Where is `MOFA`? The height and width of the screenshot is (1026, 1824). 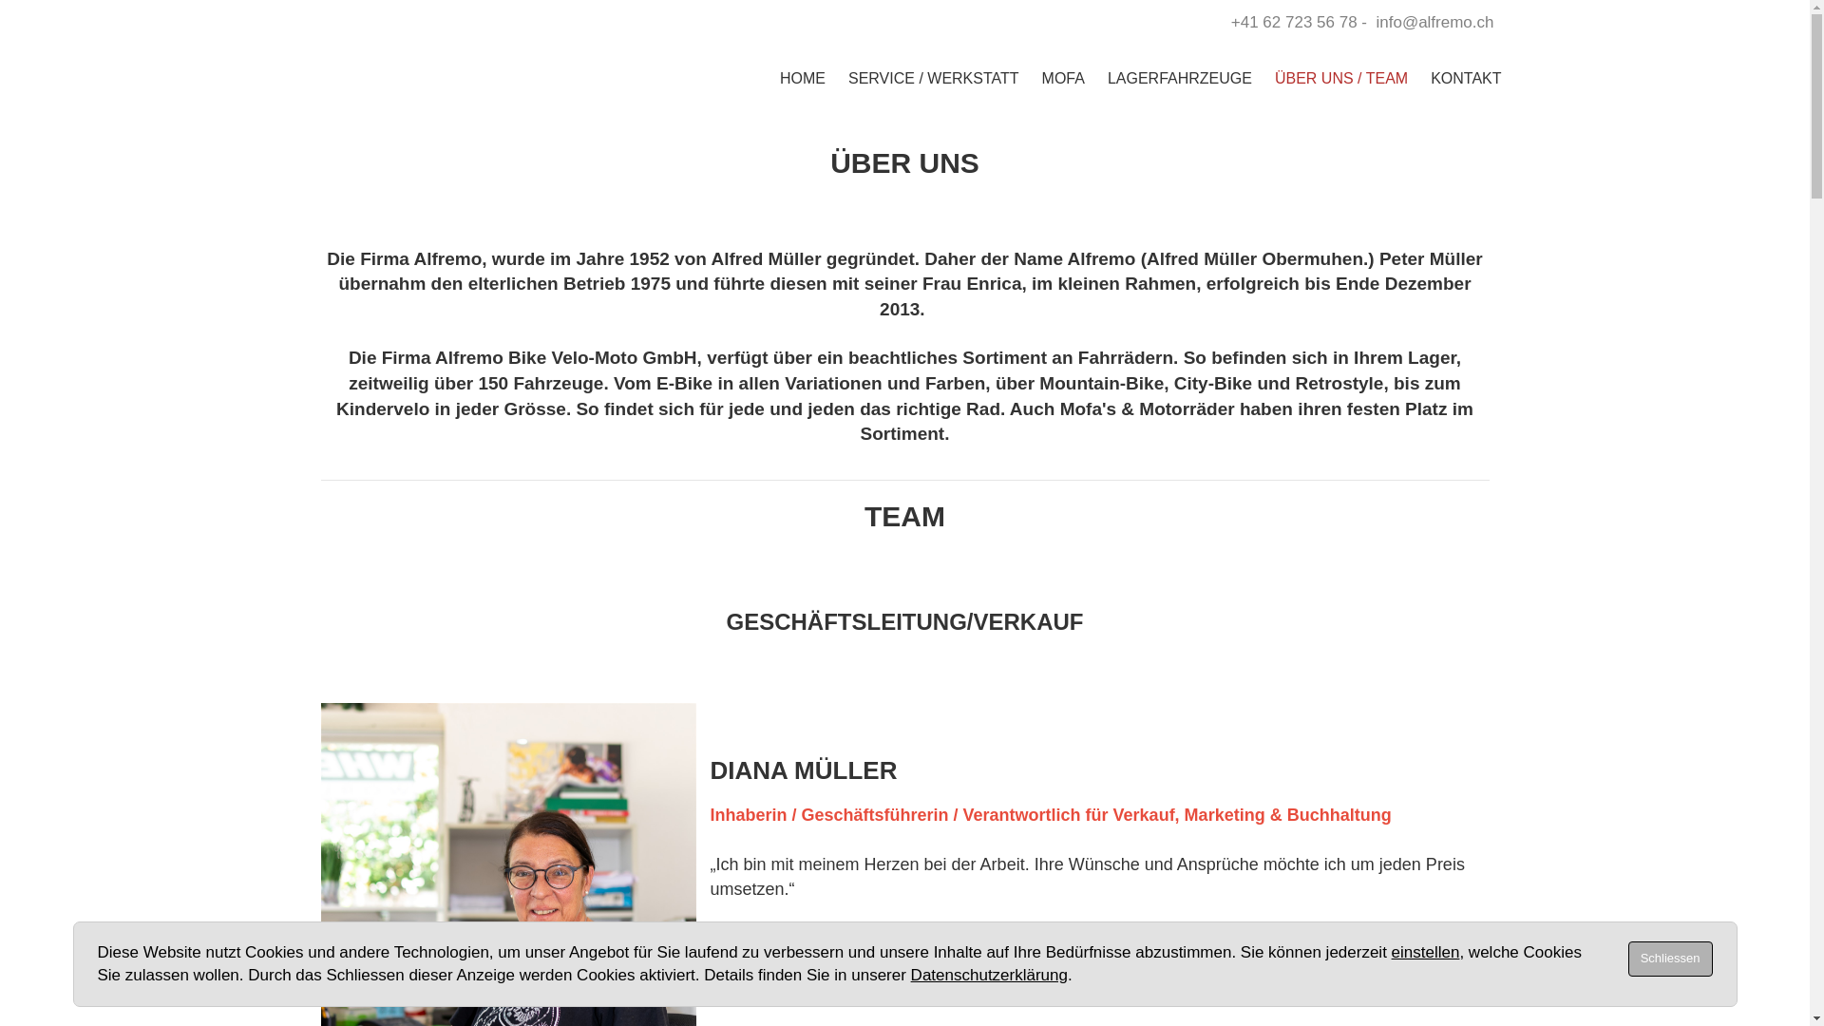 MOFA is located at coordinates (1064, 78).